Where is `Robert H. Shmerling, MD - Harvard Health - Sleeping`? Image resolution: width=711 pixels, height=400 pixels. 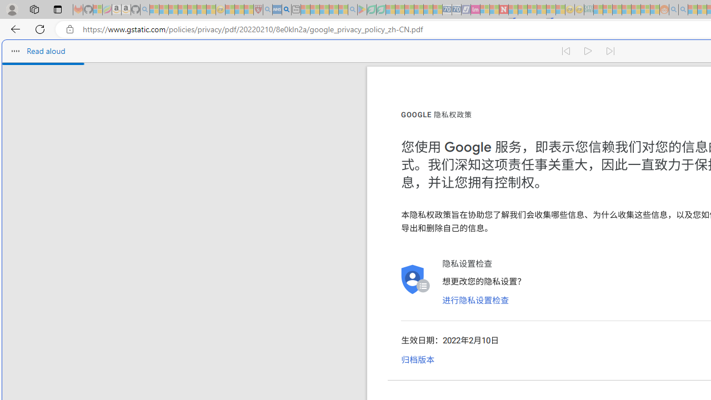 Robert H. Shmerling, MD - Harvard Health - Sleeping is located at coordinates (258, 10).